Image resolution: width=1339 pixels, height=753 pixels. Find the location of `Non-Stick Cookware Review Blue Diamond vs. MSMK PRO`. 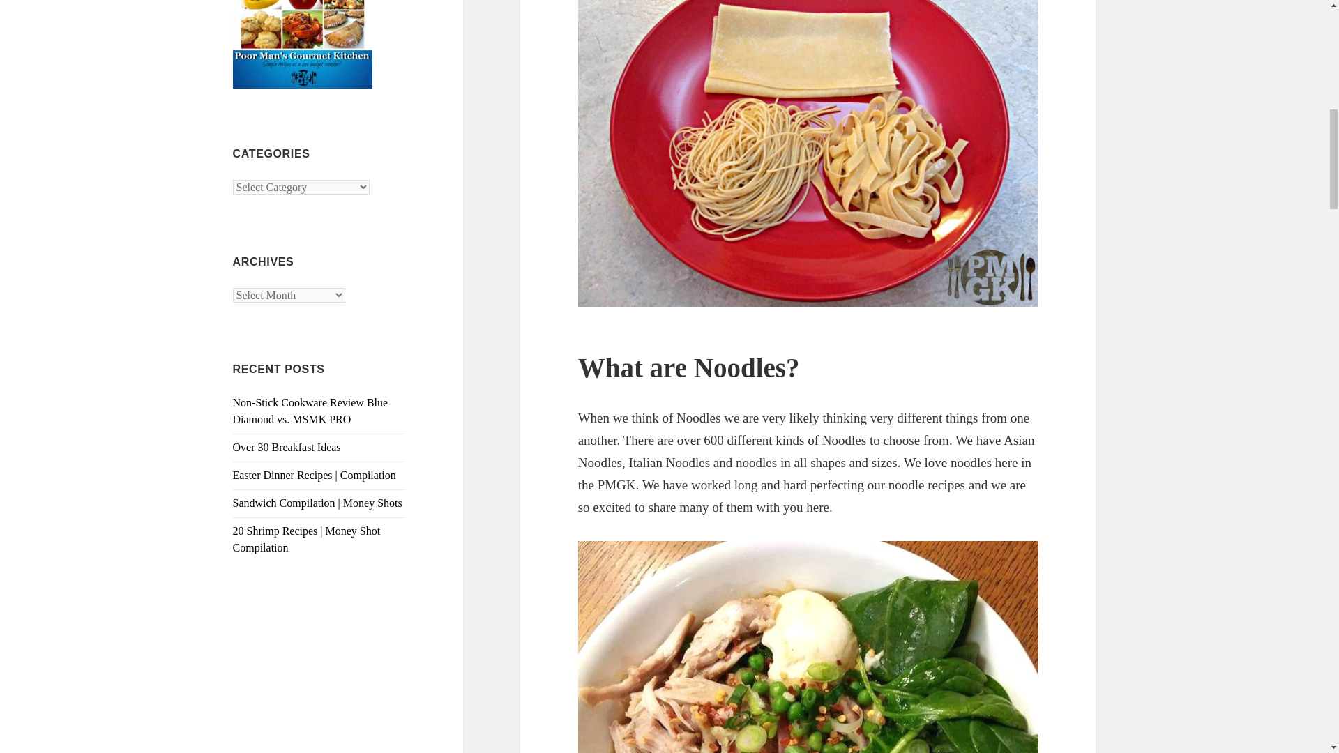

Non-Stick Cookware Review Blue Diamond vs. MSMK PRO is located at coordinates (310, 411).